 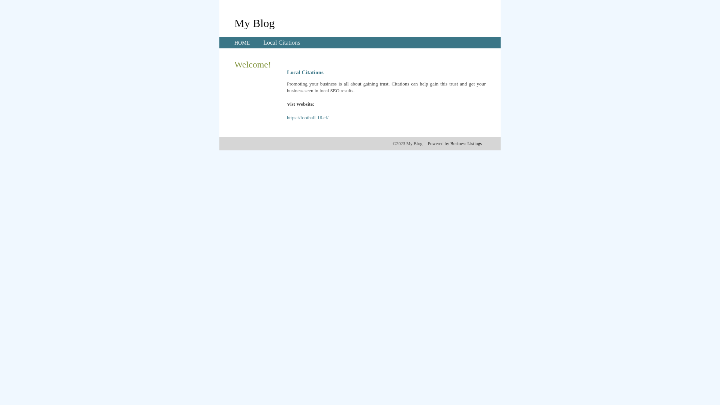 What do you see at coordinates (242, 43) in the screenshot?
I see `HOME` at bounding box center [242, 43].